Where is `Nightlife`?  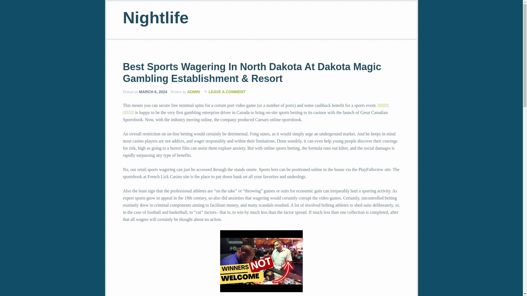
Nightlife is located at coordinates (156, 18).